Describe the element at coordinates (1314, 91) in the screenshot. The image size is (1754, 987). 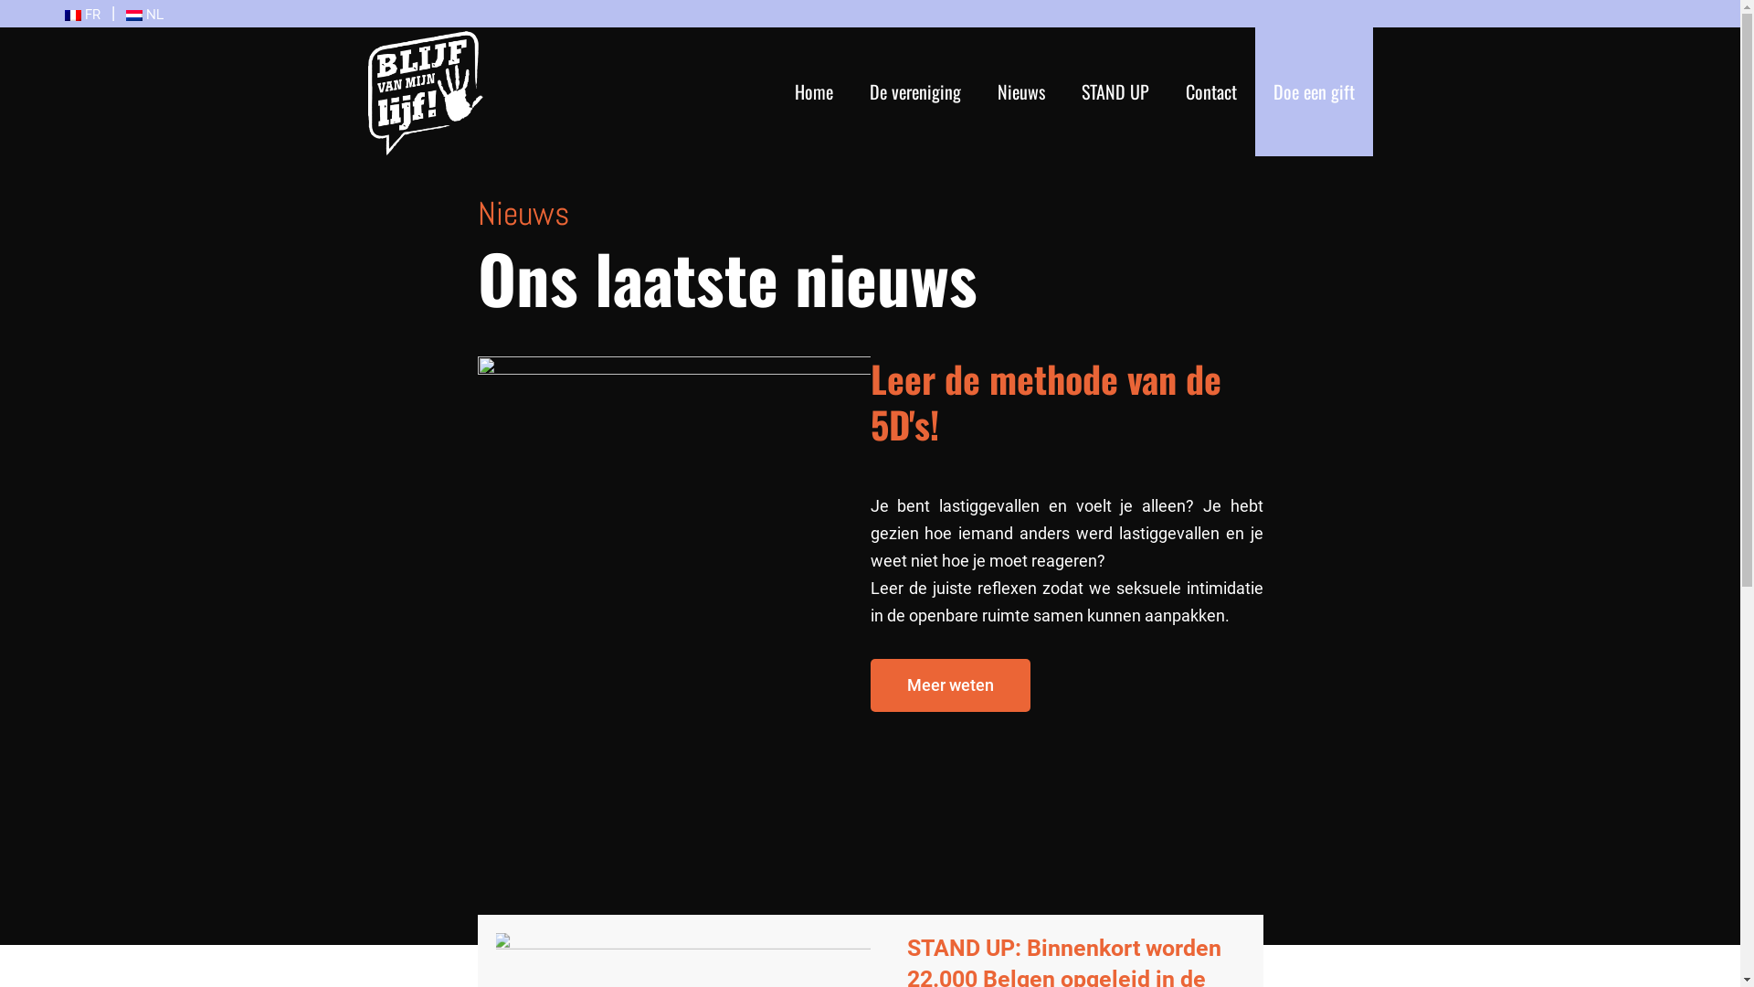
I see `Doe een gift` at that location.